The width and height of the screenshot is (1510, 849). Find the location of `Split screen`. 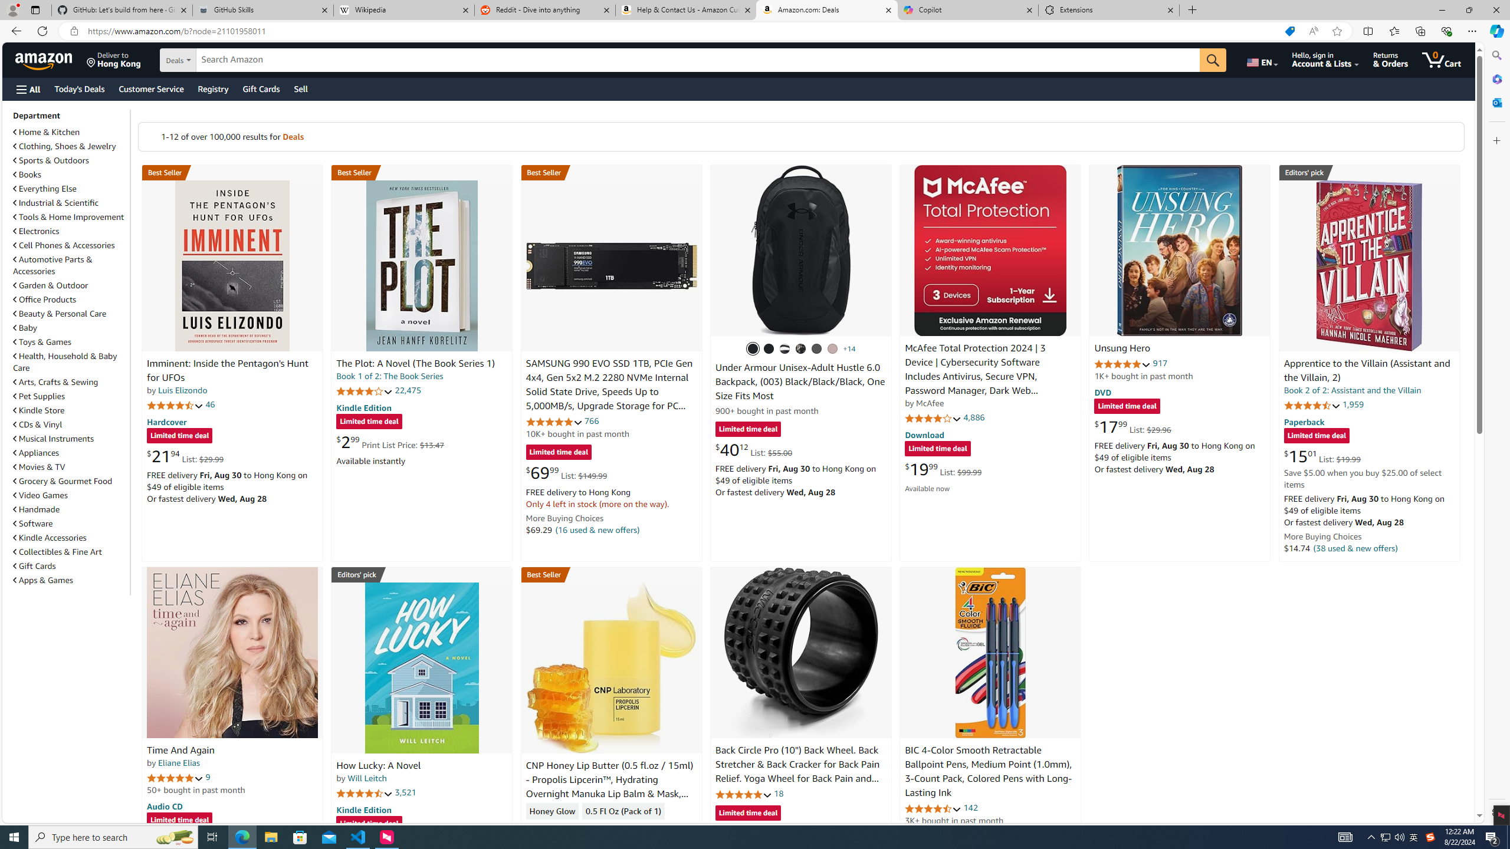

Split screen is located at coordinates (1367, 31).